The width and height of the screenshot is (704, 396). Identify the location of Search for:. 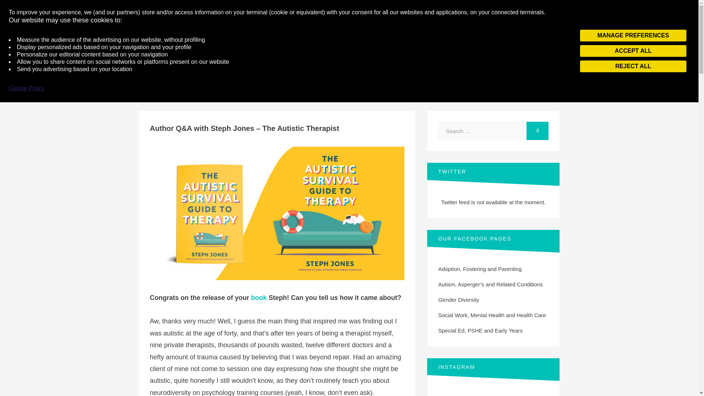
(482, 131).